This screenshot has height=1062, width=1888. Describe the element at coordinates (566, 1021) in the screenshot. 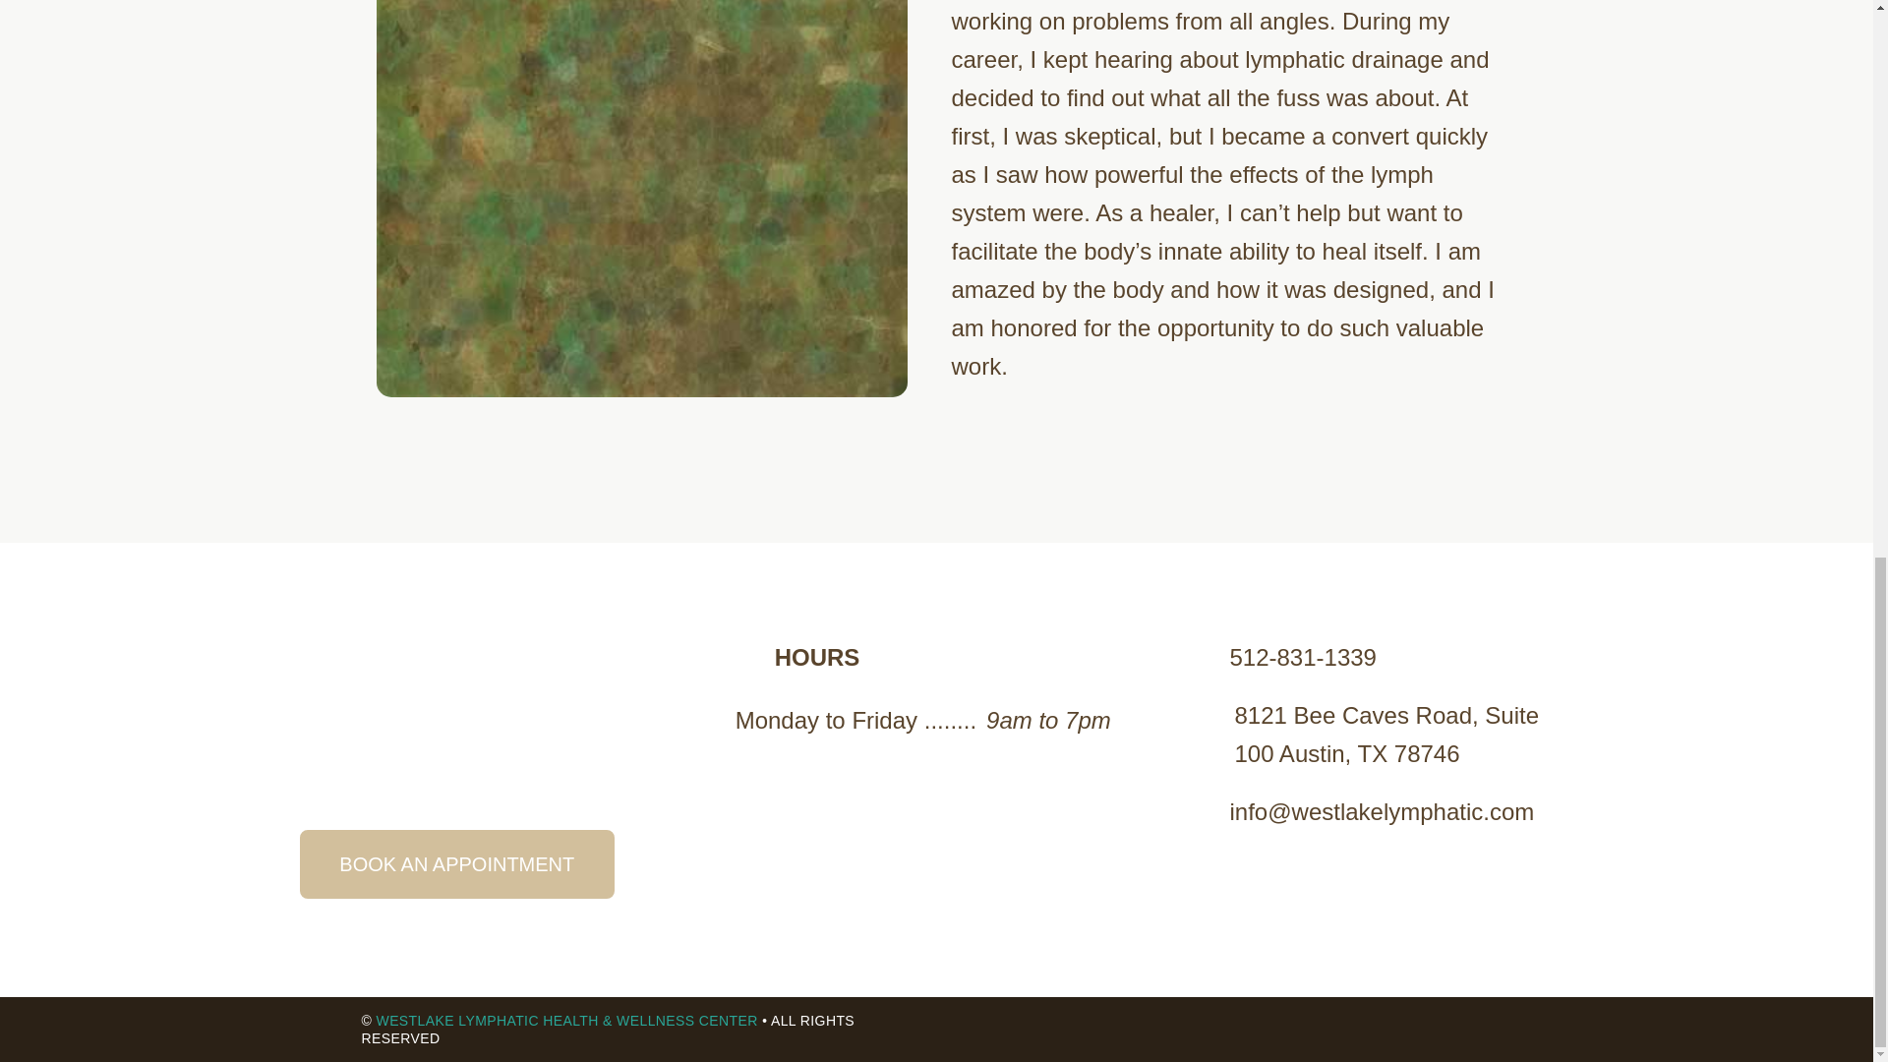

I see `Westlake Lymphatic Health and Wellness Center` at that location.